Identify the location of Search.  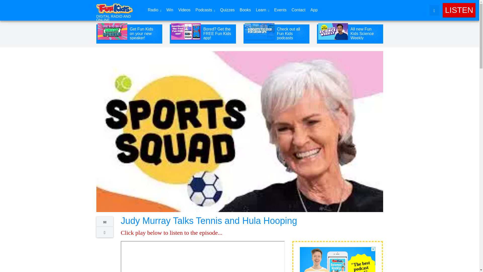
(371, 5).